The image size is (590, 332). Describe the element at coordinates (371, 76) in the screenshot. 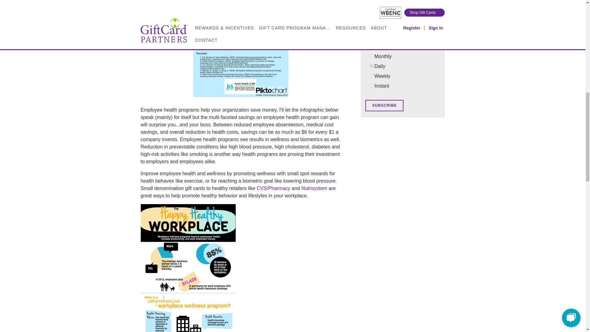

I see `weekly` at that location.